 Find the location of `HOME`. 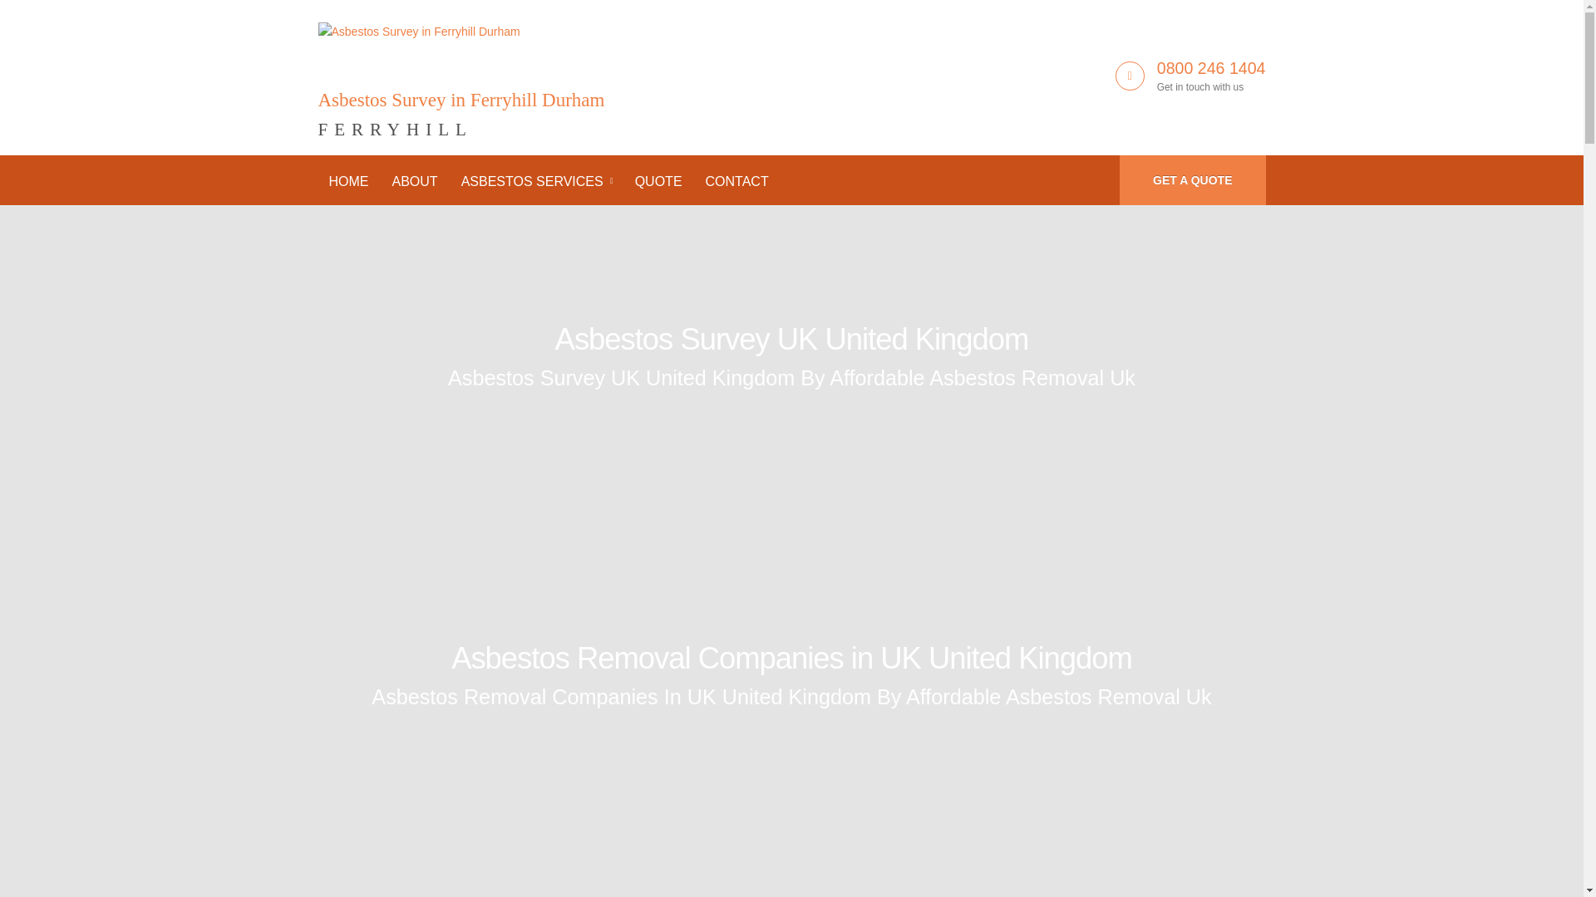

HOME is located at coordinates (461, 71).